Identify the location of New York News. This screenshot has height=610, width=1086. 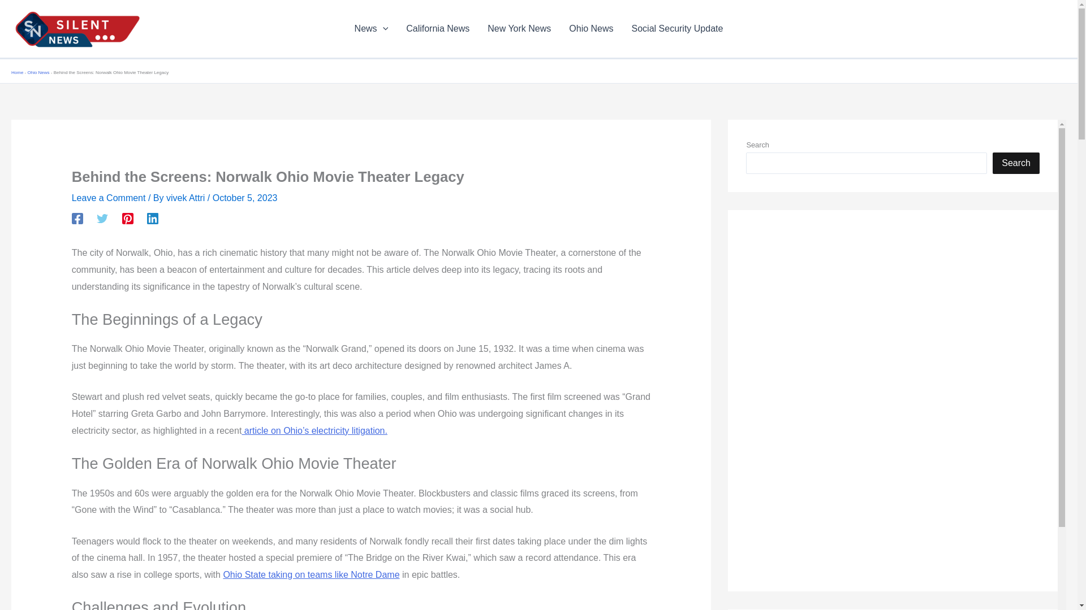
(519, 28).